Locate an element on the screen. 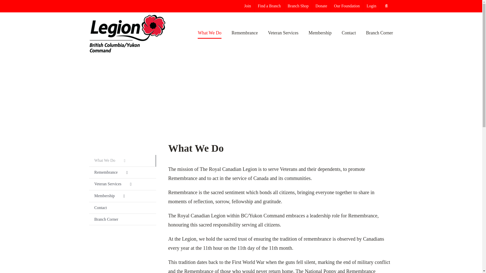 Image resolution: width=486 pixels, height=273 pixels. Login is located at coordinates (371, 6).